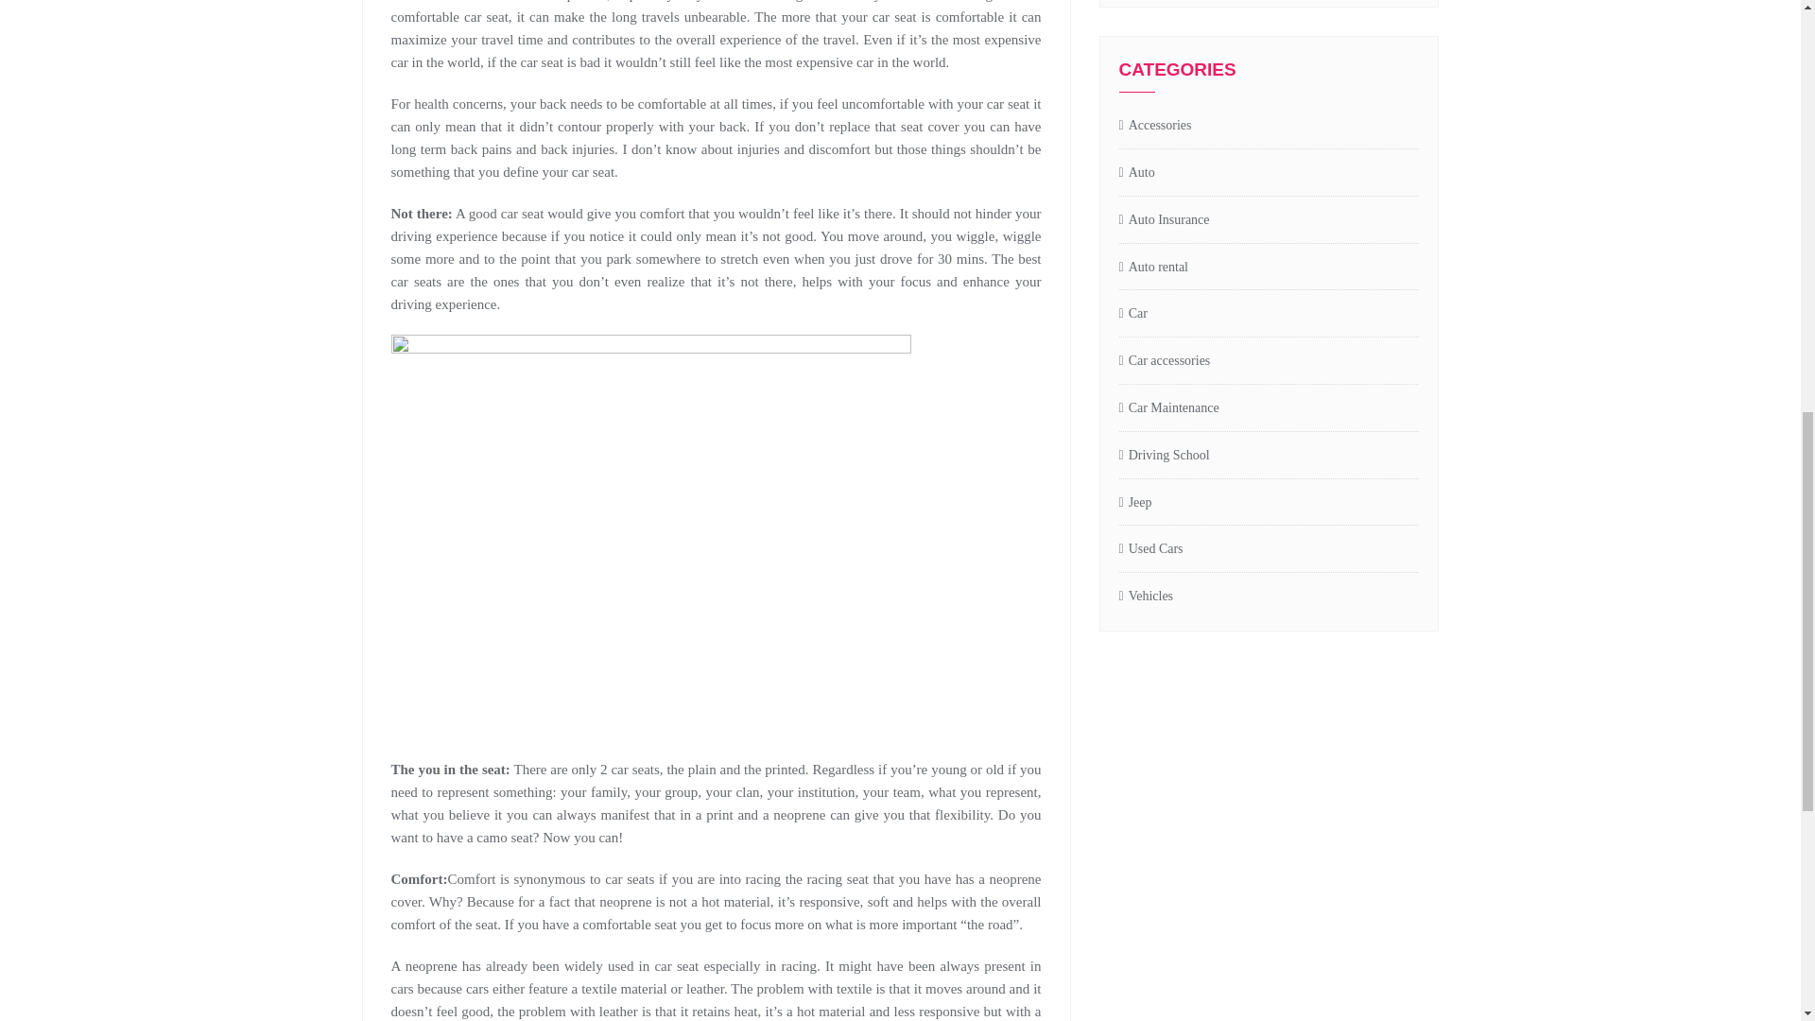 This screenshot has width=1815, height=1021. I want to click on Auto rental, so click(1153, 268).